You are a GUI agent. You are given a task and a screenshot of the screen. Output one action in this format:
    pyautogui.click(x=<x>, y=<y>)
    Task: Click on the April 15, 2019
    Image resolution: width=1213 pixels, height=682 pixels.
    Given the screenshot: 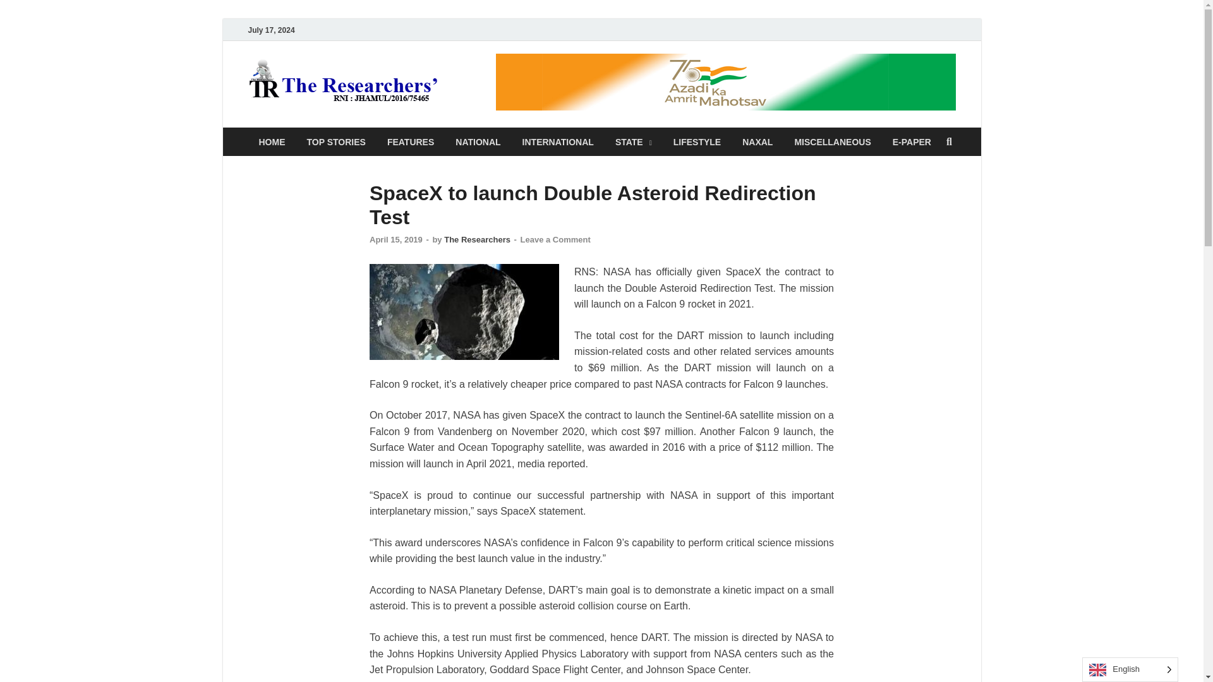 What is the action you would take?
    pyautogui.click(x=395, y=239)
    